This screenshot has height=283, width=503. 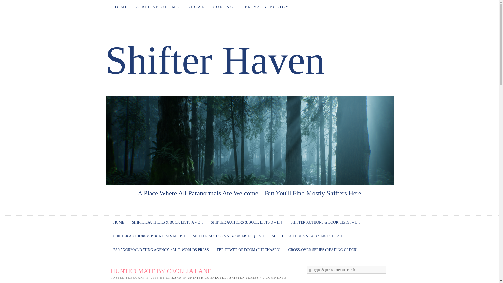 I want to click on LEGAL, so click(x=196, y=7).